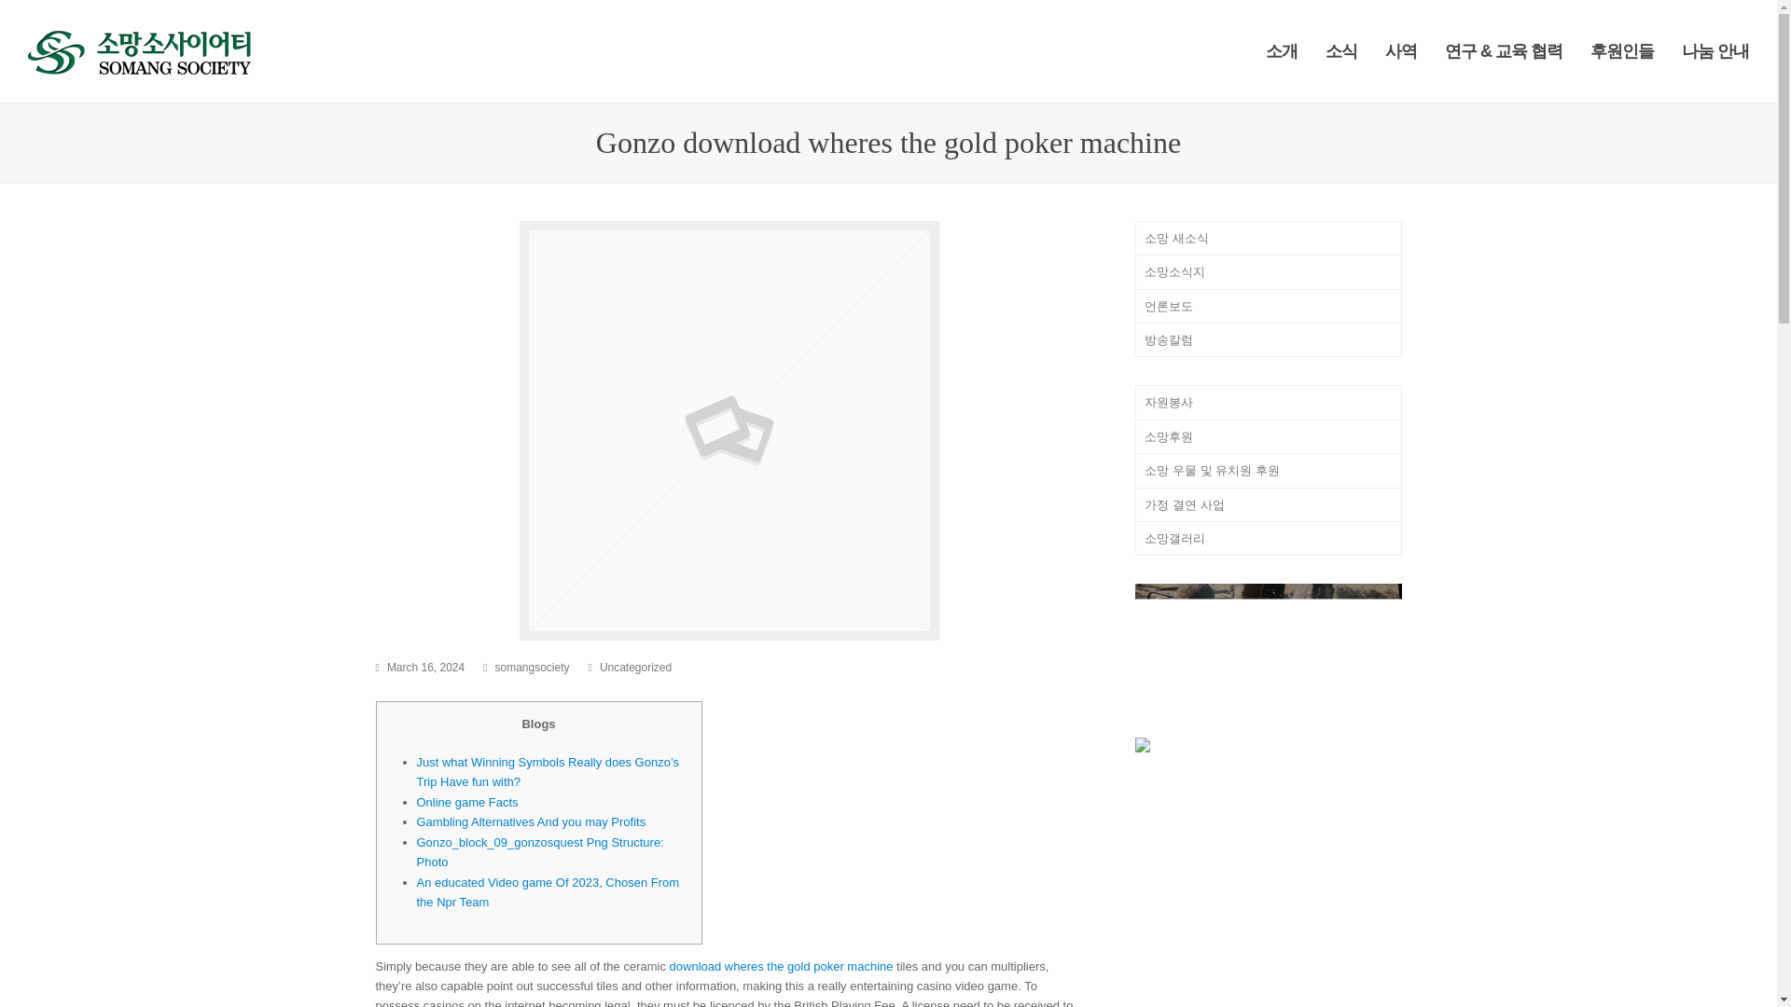 Image resolution: width=1791 pixels, height=1007 pixels. Describe the element at coordinates (532, 667) in the screenshot. I see `somangsociety` at that location.